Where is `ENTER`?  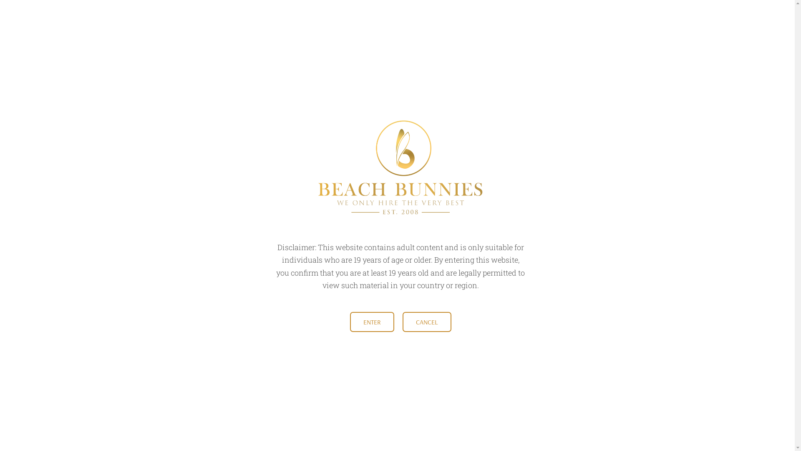
ENTER is located at coordinates (372, 322).